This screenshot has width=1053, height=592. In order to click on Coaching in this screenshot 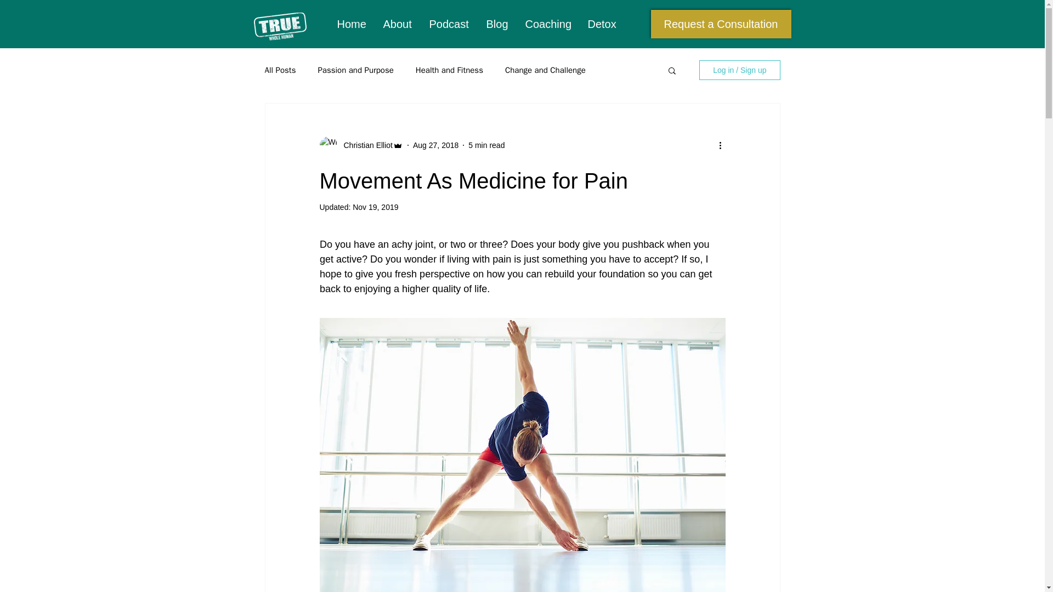, I will do `click(548, 24)`.